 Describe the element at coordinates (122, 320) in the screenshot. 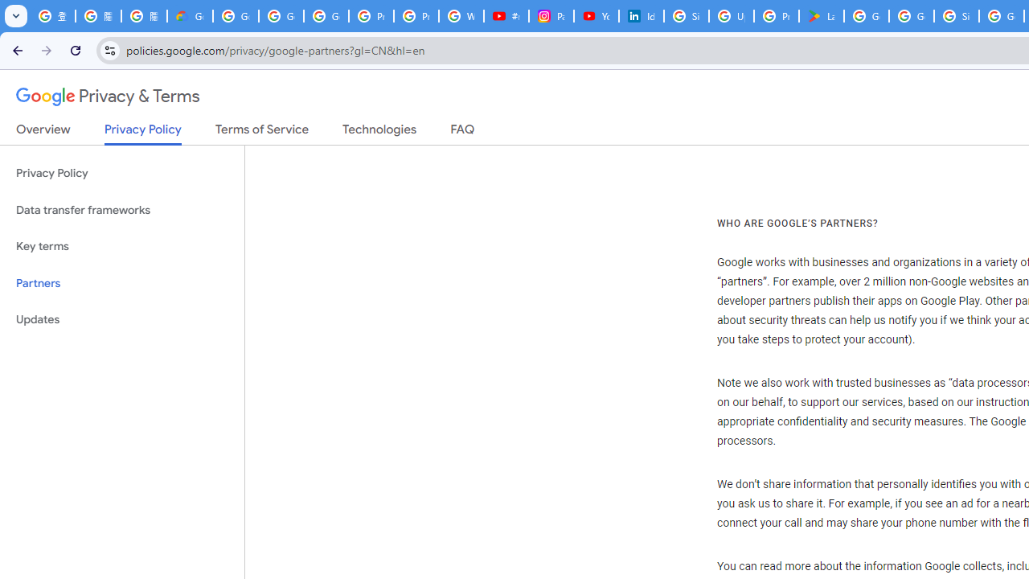

I see `Updates` at that location.